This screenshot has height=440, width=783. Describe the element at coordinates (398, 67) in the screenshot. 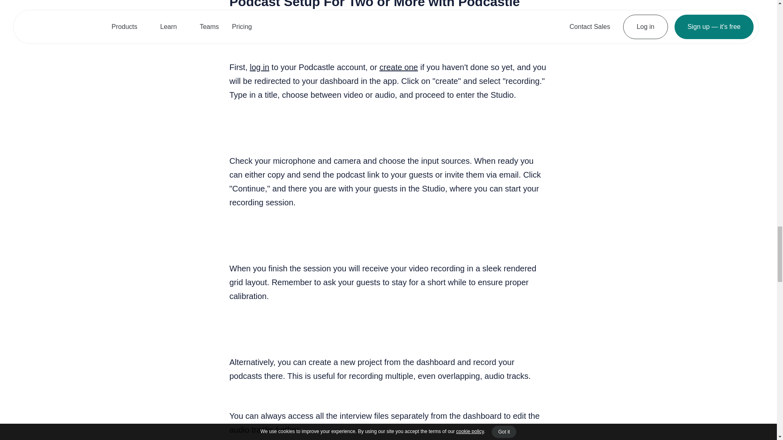

I see `create one` at that location.